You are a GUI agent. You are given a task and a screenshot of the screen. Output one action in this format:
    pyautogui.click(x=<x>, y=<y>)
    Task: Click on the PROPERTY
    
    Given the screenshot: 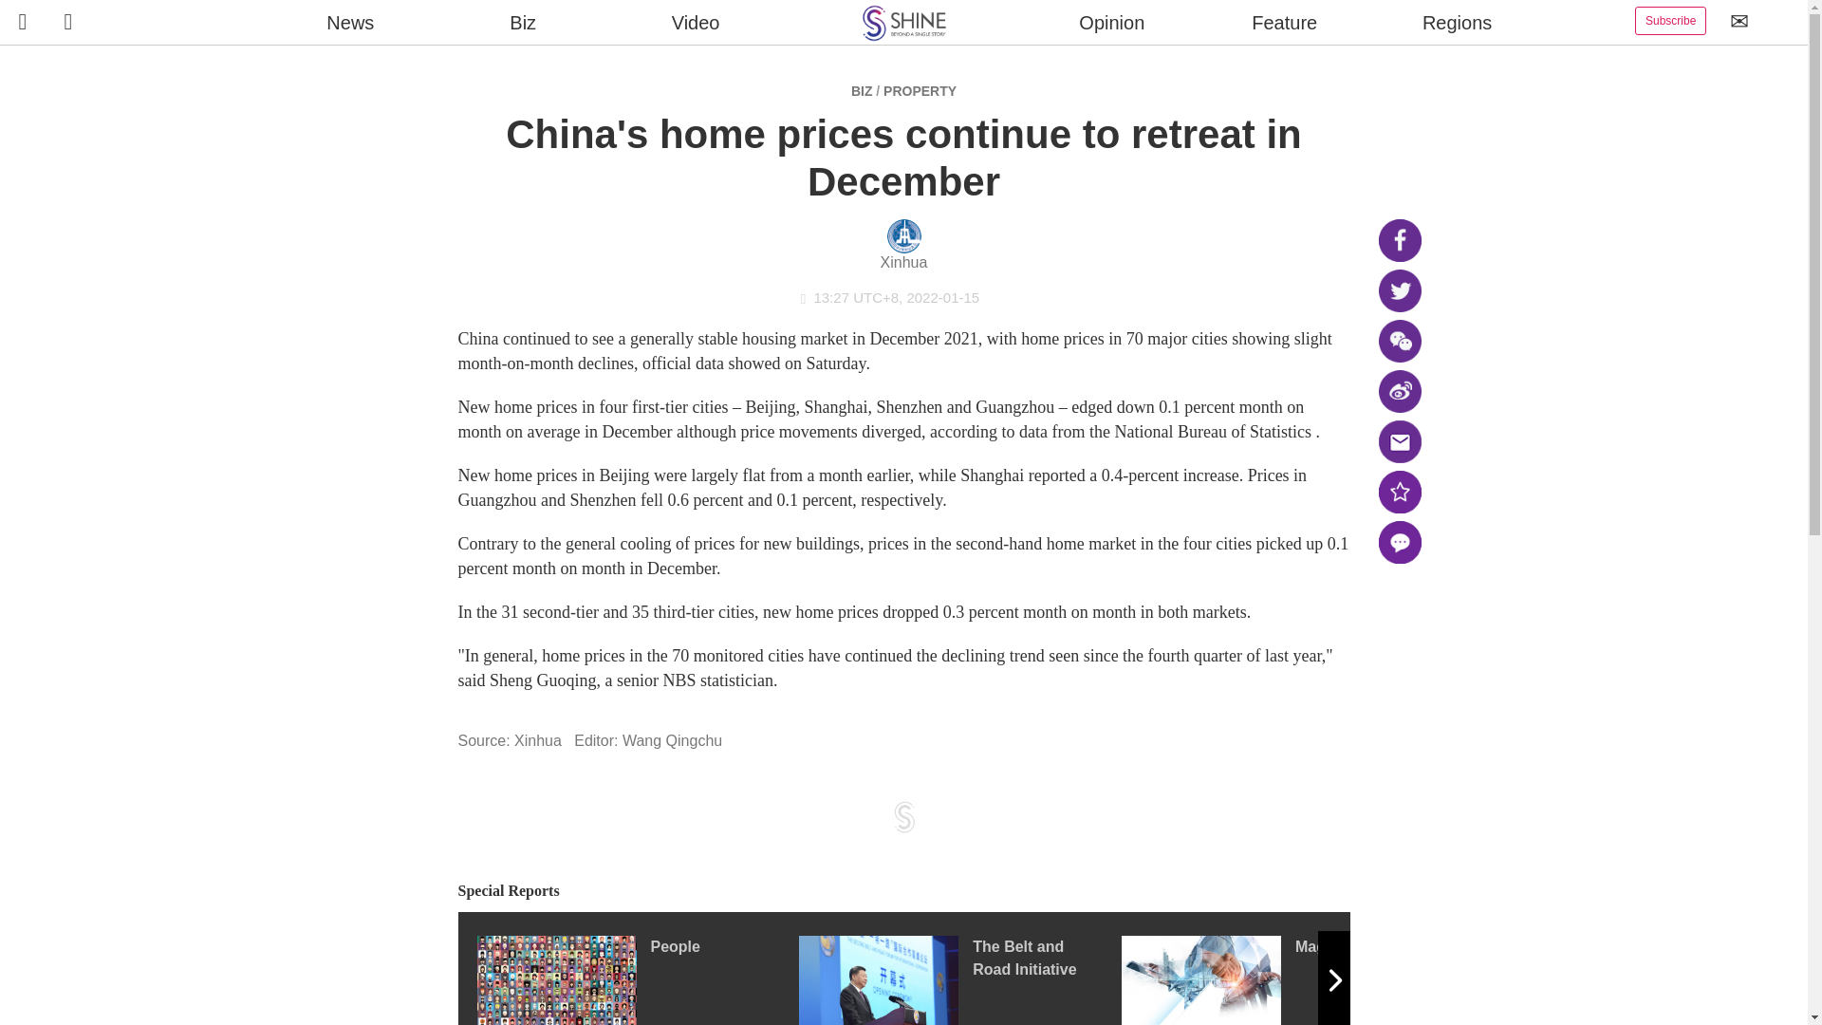 What is the action you would take?
    pyautogui.click(x=920, y=90)
    